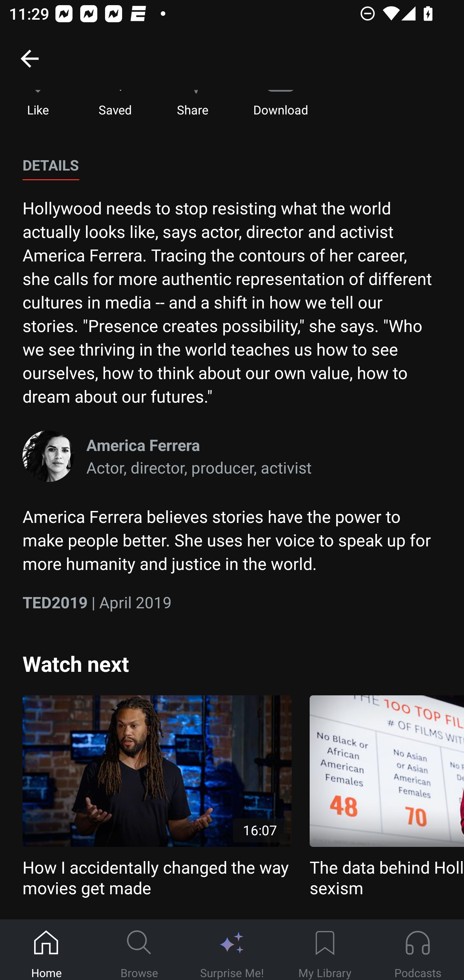  I want to click on Podcasts, so click(418, 950).